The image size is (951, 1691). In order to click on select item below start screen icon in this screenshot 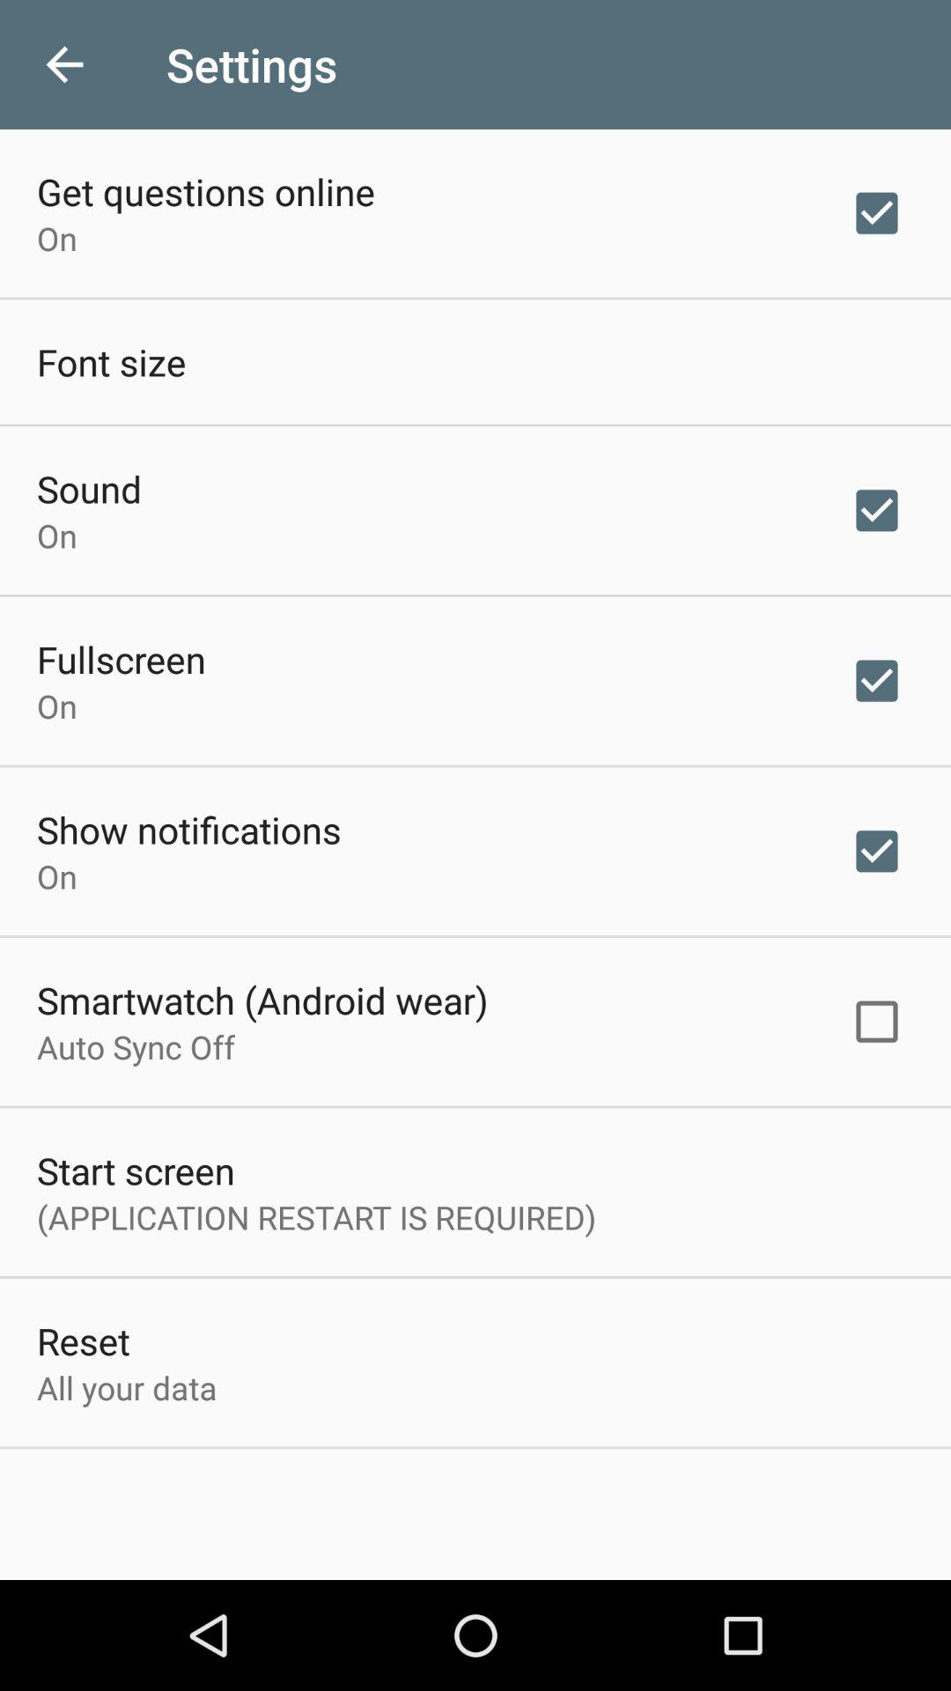, I will do `click(317, 1217)`.